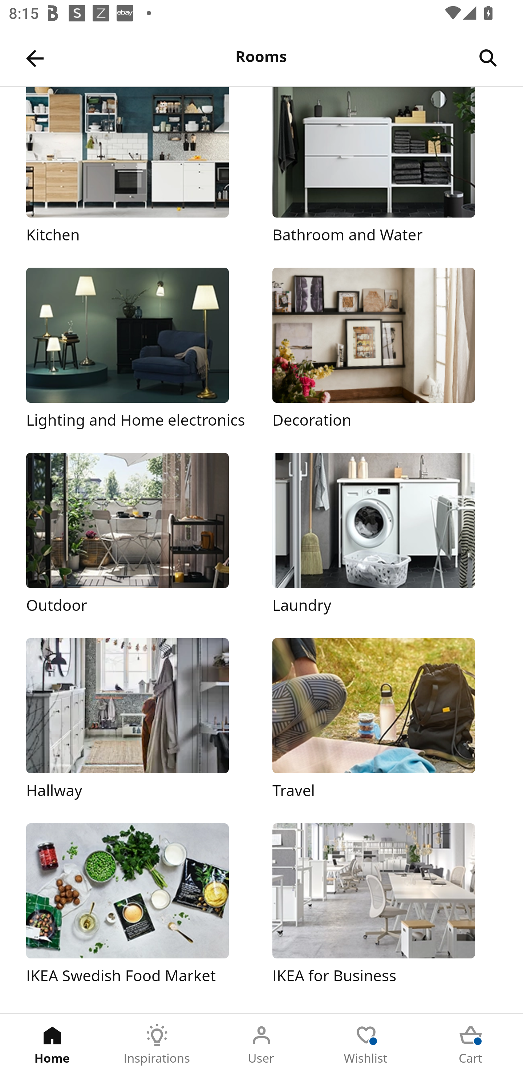 This screenshot has width=523, height=1075. I want to click on Home
Tab 1 of 5, so click(52, 1044).